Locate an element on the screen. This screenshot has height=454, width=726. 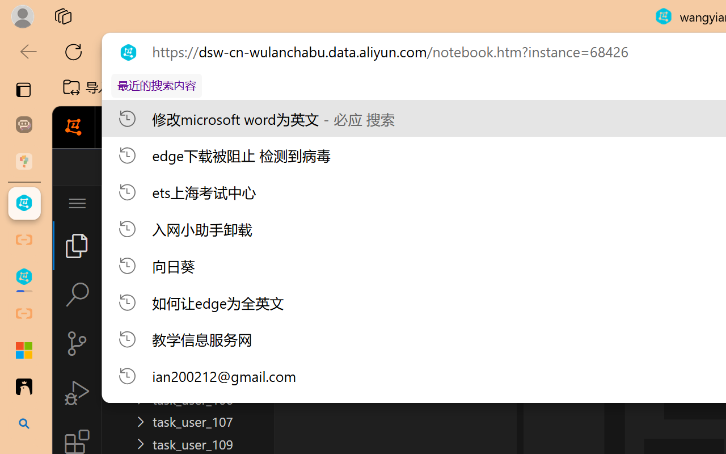
Gmail is located at coordinates (362, 87).